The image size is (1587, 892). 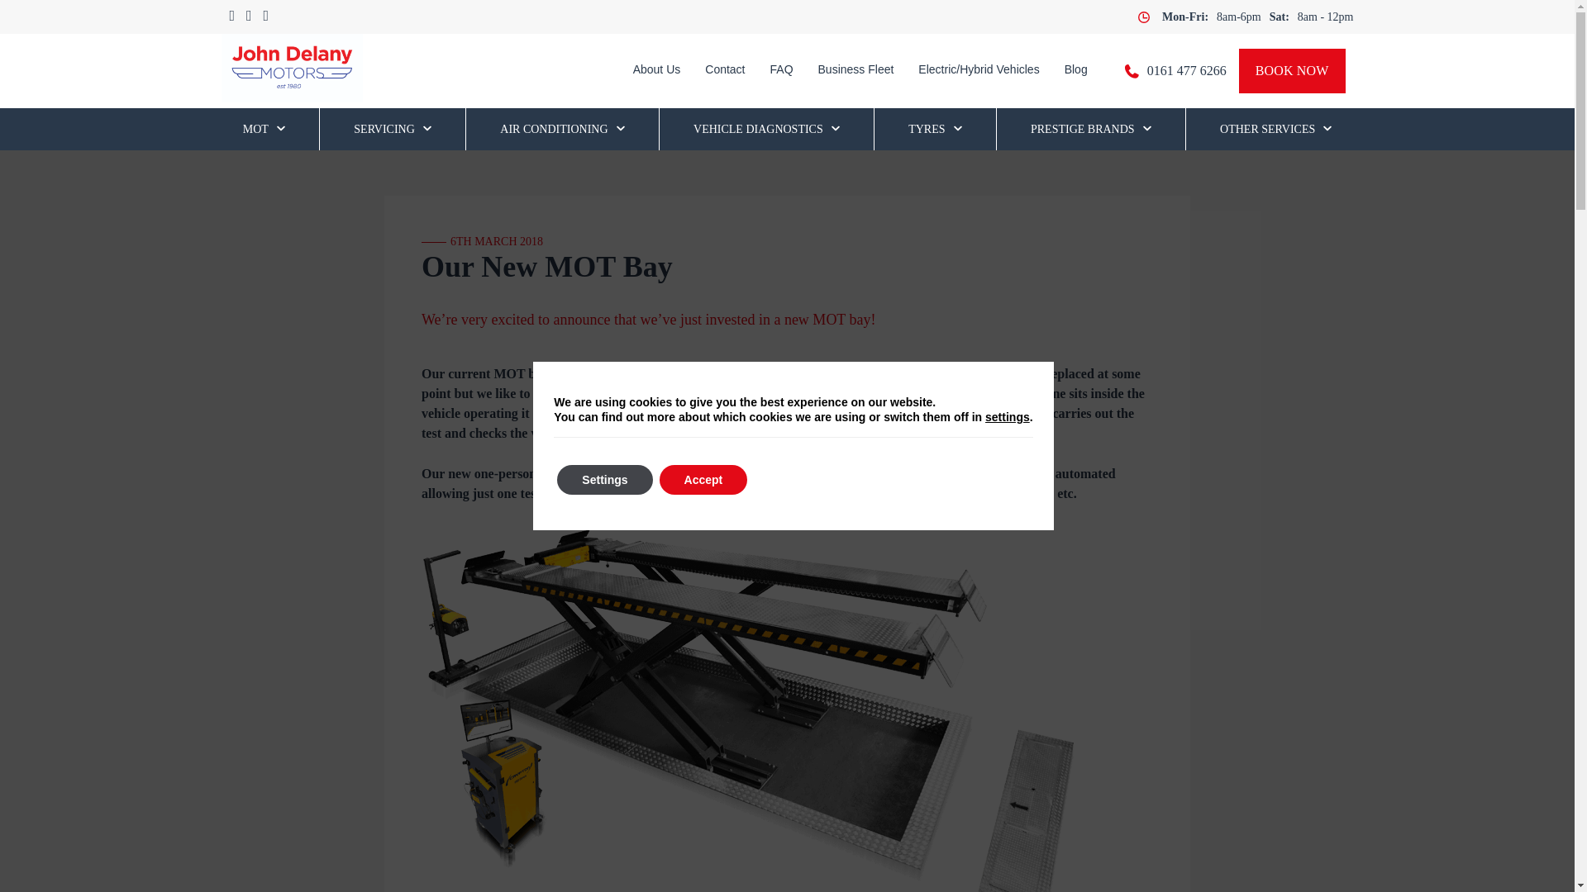 I want to click on SERVICING, so click(x=393, y=129).